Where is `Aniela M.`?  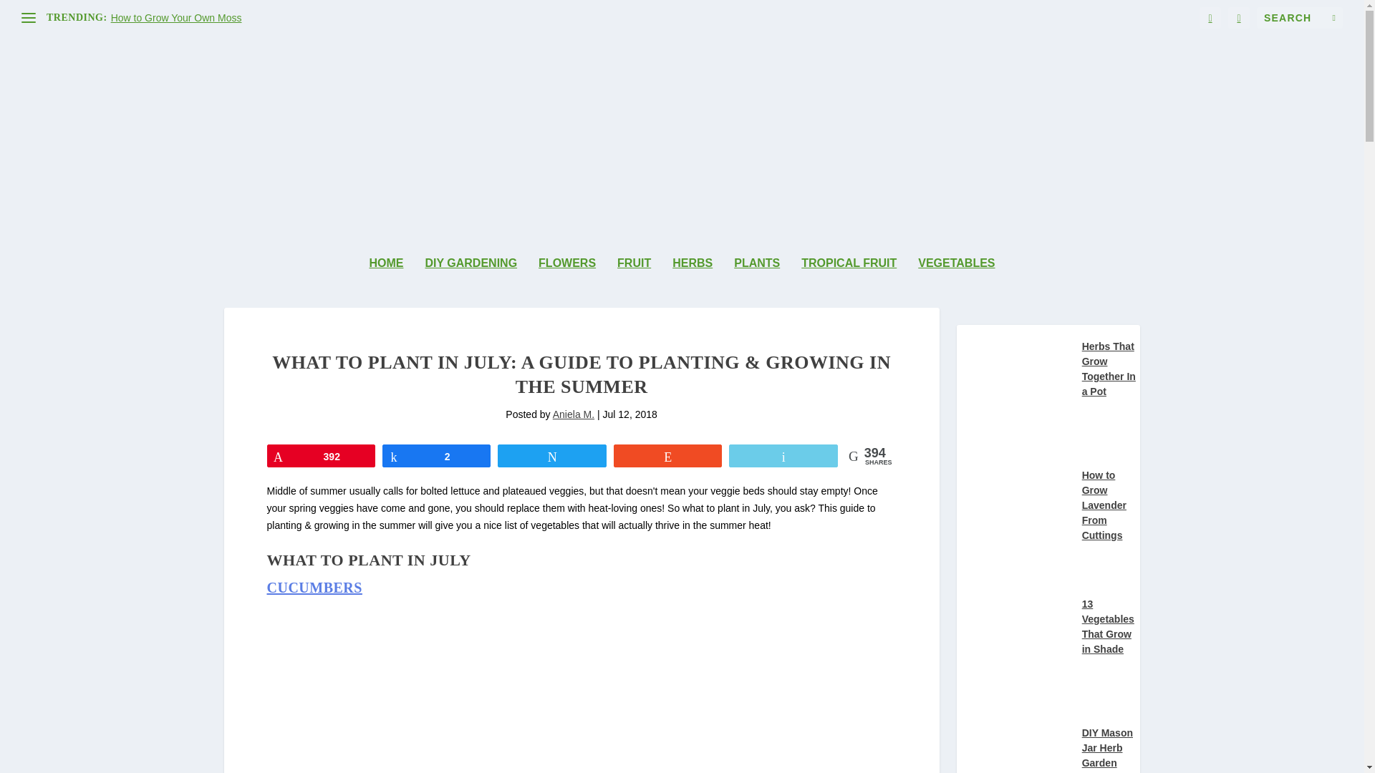
Aniela M. is located at coordinates (573, 414).